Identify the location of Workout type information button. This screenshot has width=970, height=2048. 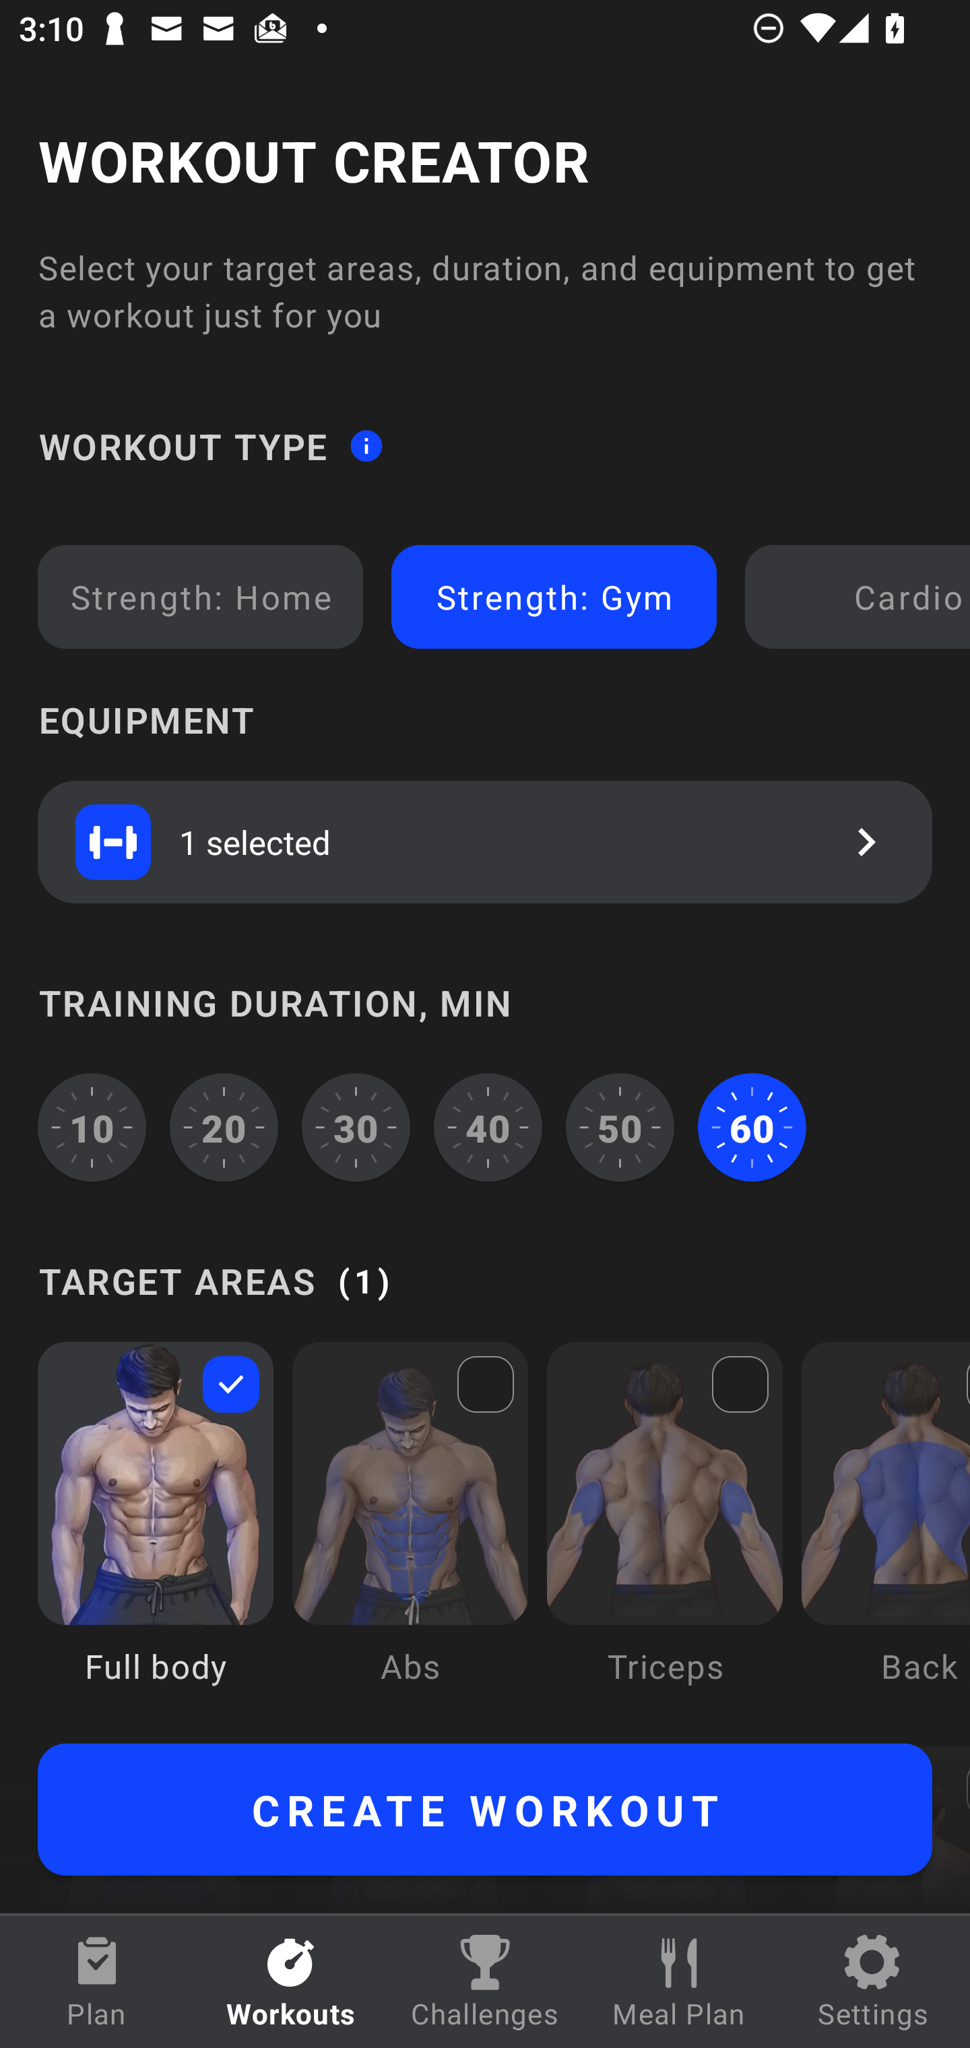
(366, 445).